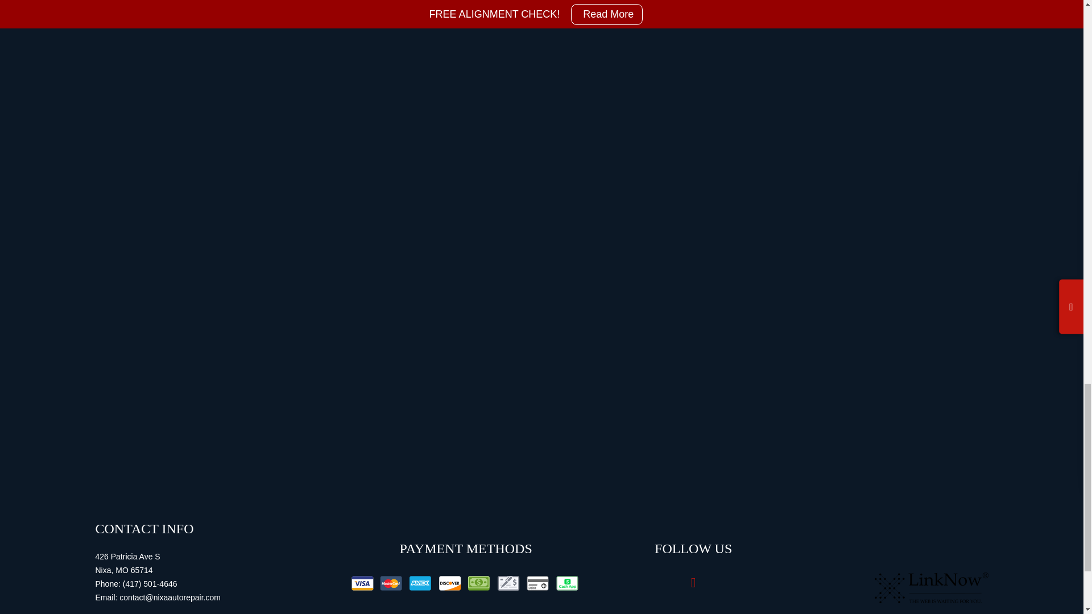 This screenshot has width=1092, height=614. Describe the element at coordinates (420, 583) in the screenshot. I see `American Express` at that location.